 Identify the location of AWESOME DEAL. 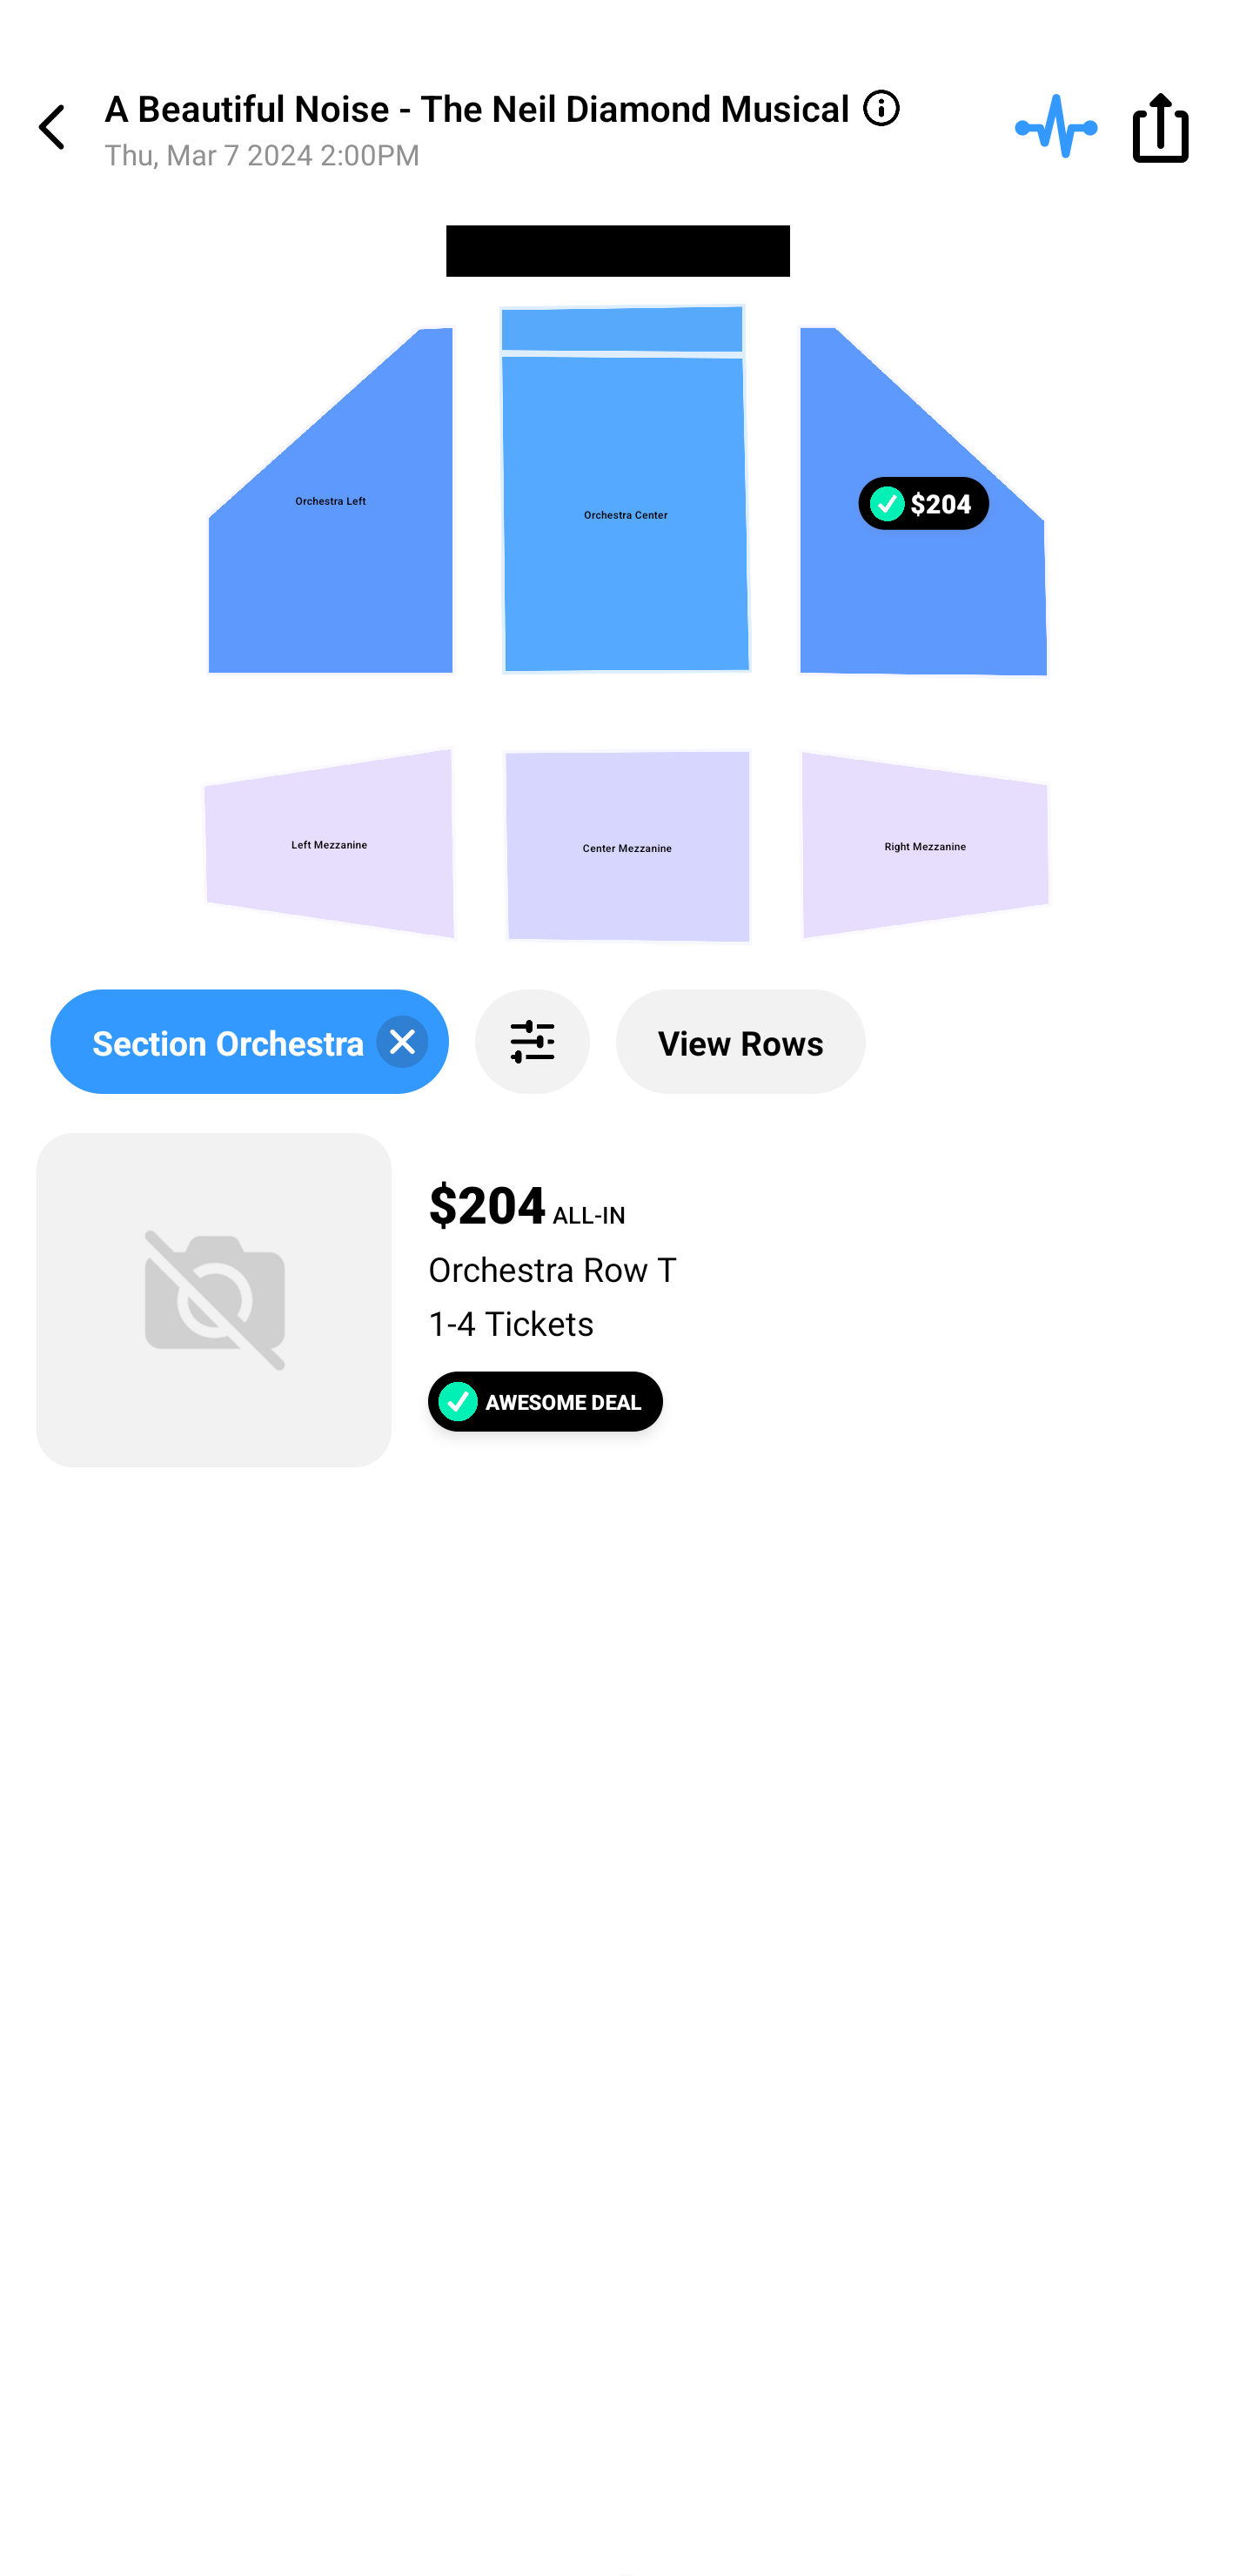
(545, 1401).